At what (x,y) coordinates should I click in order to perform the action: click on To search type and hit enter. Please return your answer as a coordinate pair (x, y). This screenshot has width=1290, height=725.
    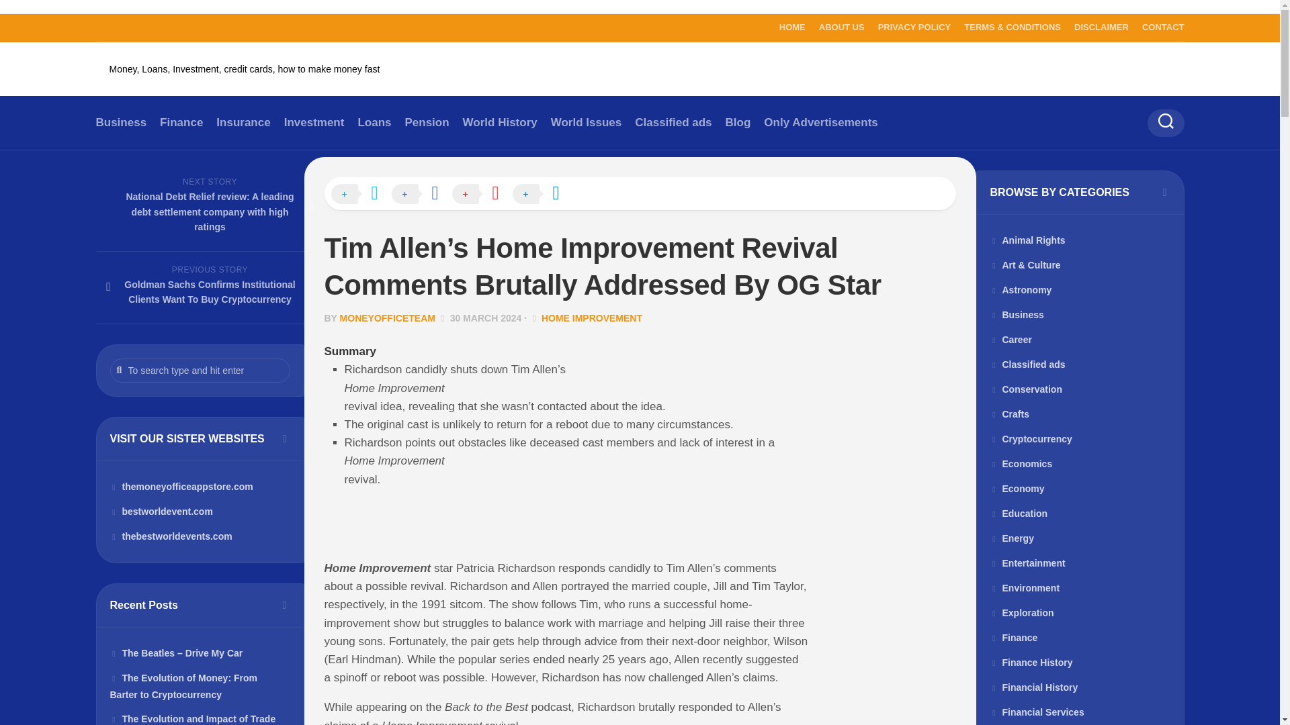
    Looking at the image, I should click on (200, 371).